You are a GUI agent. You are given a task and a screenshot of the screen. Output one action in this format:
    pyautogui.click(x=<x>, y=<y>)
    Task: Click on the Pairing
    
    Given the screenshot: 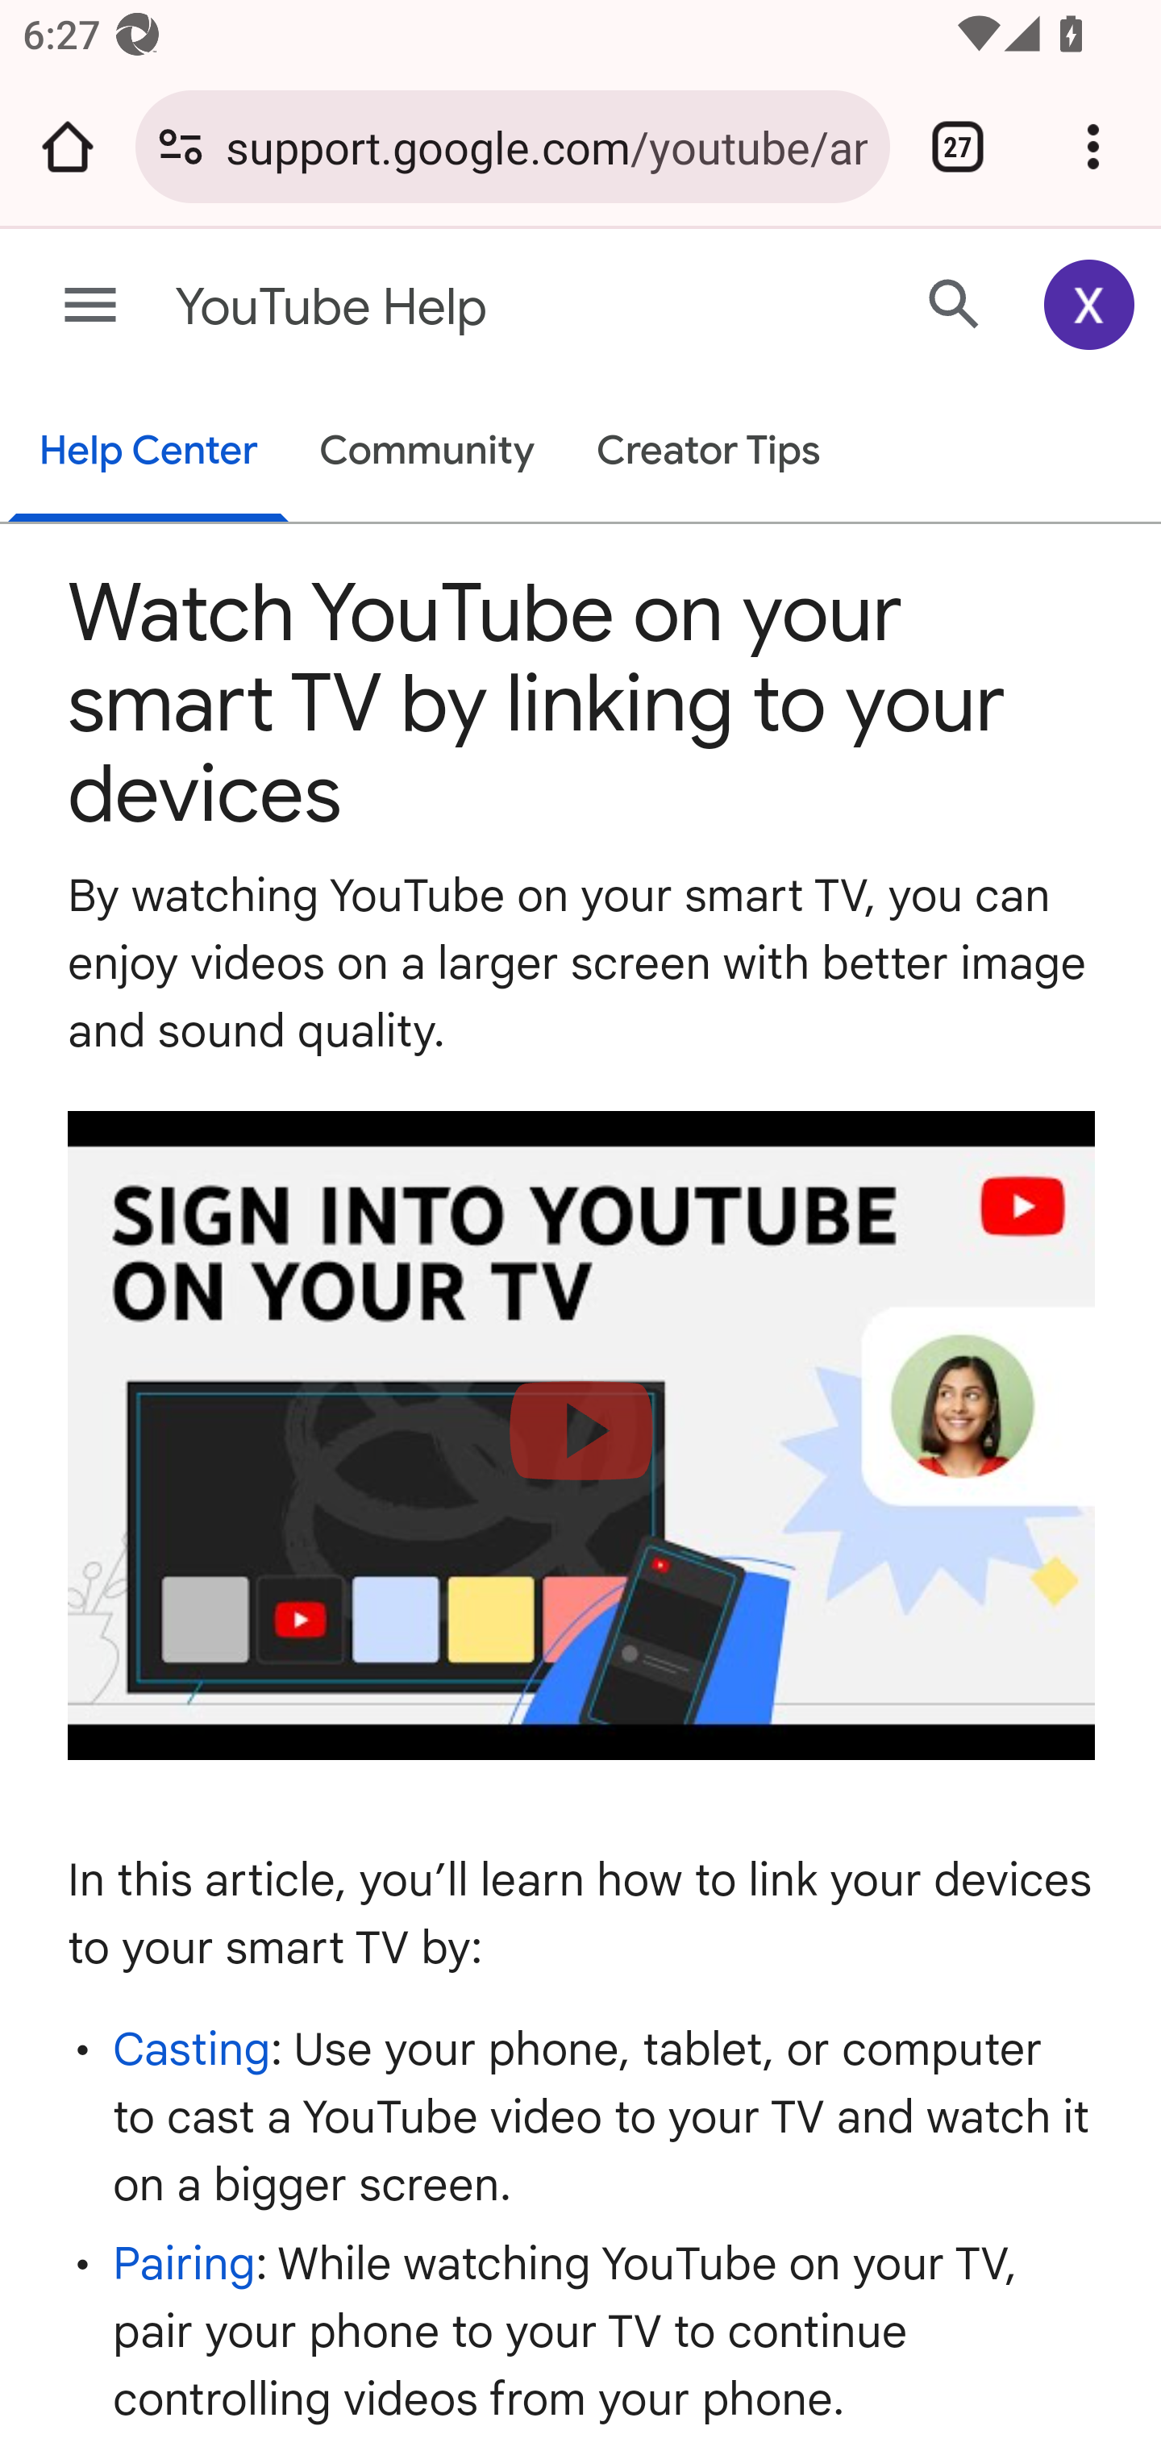 What is the action you would take?
    pyautogui.click(x=184, y=2264)
    